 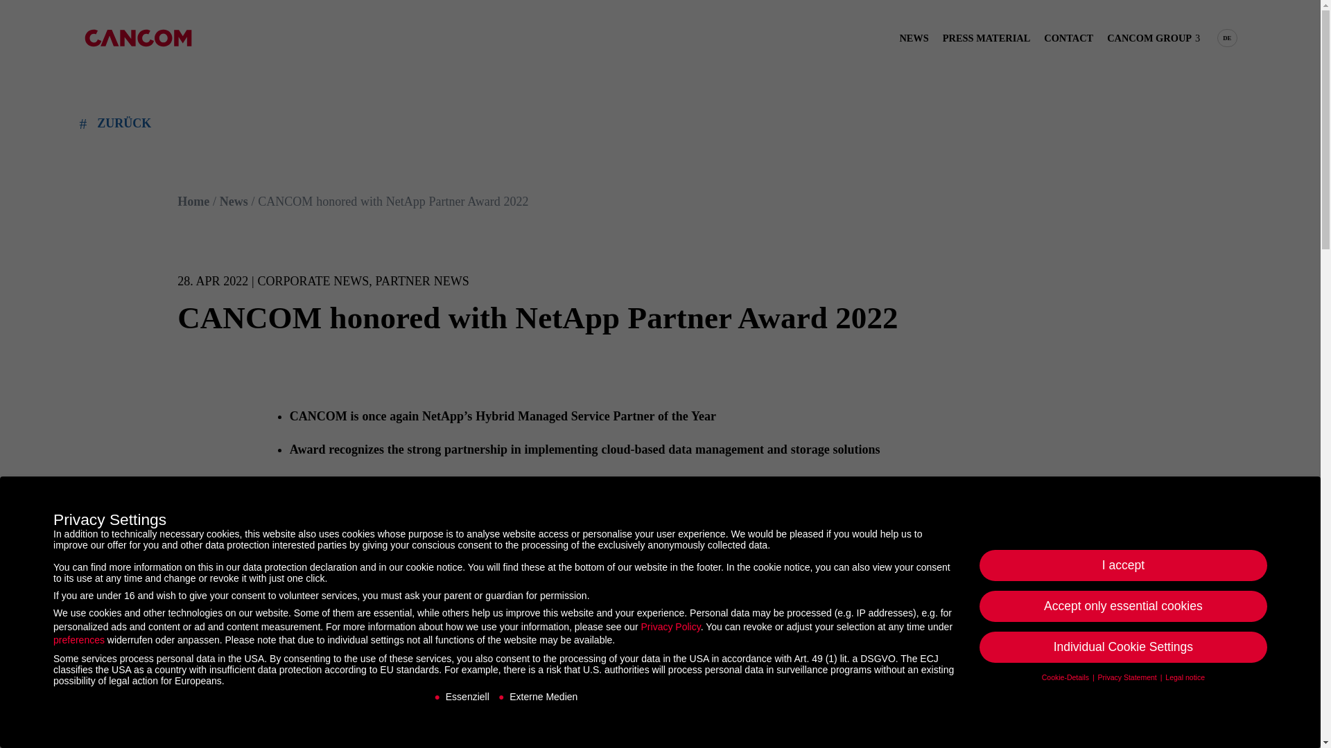 I want to click on CANCOM Newsroom, so click(x=137, y=37).